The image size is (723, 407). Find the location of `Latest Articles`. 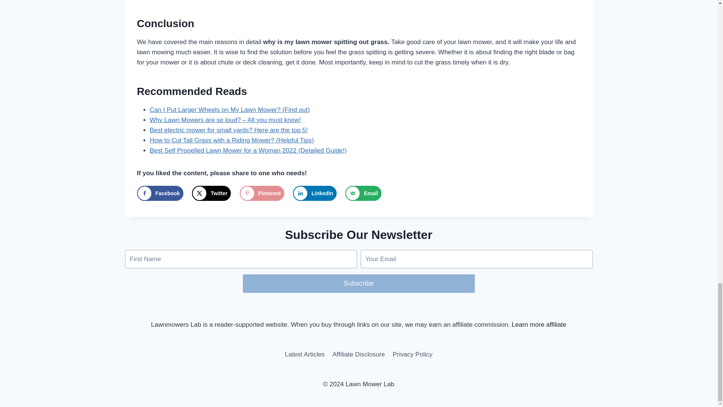

Latest Articles is located at coordinates (304, 354).